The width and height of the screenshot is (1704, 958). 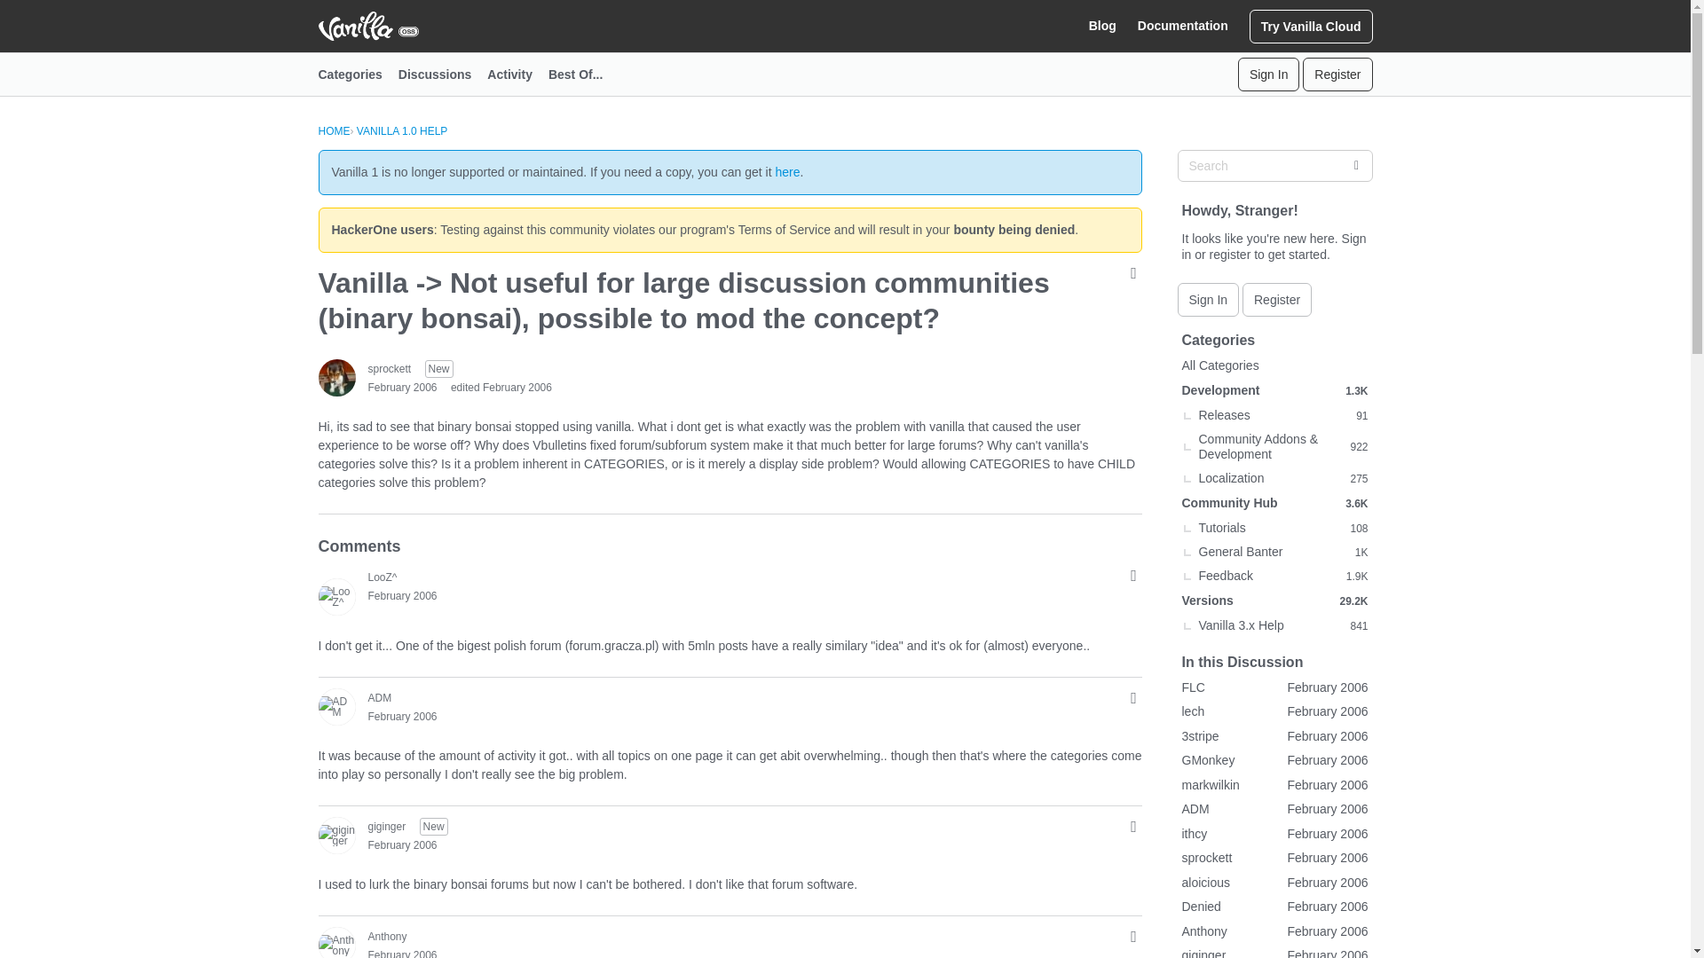 What do you see at coordinates (401, 387) in the screenshot?
I see `February 23, 2006 11:54AM` at bounding box center [401, 387].